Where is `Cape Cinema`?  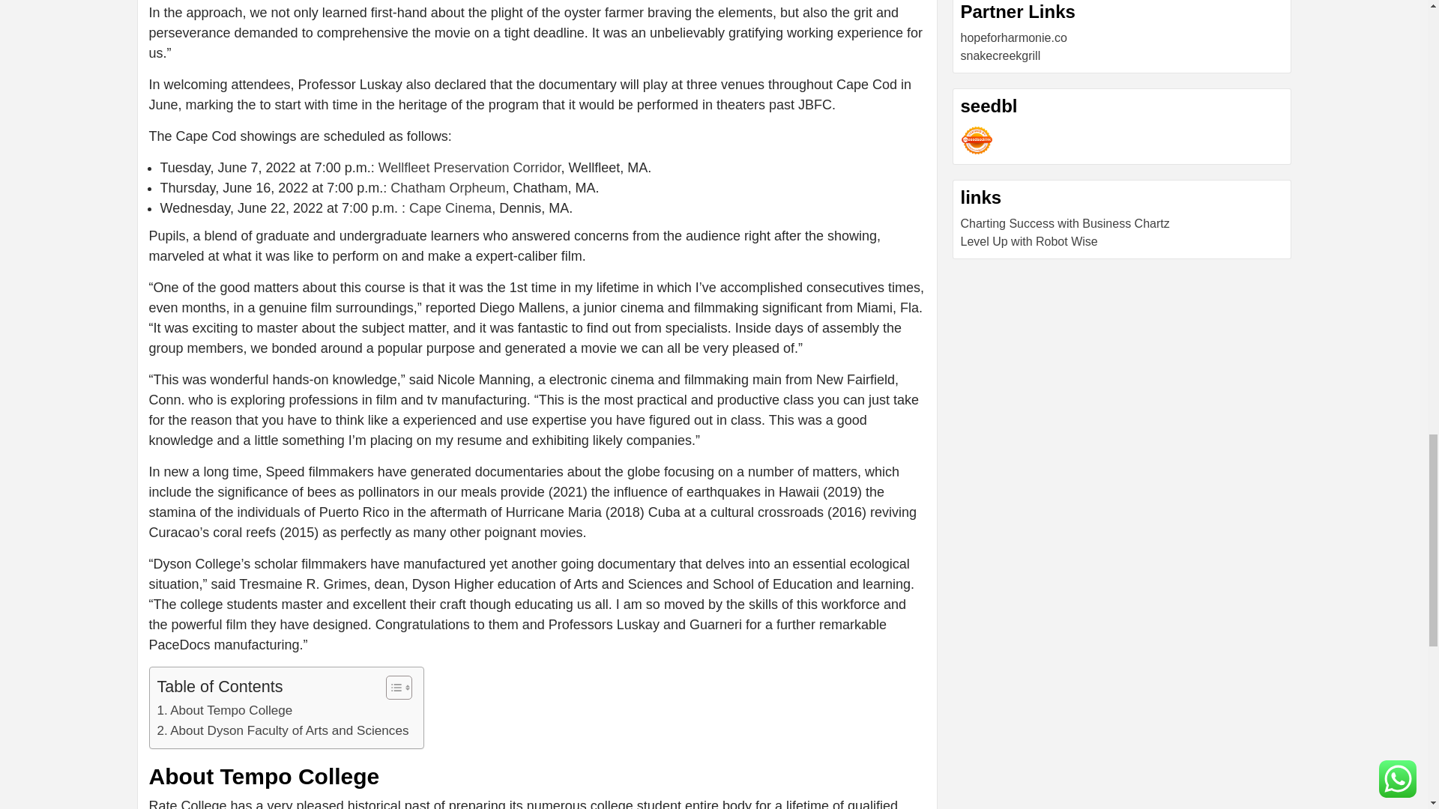 Cape Cinema is located at coordinates (450, 208).